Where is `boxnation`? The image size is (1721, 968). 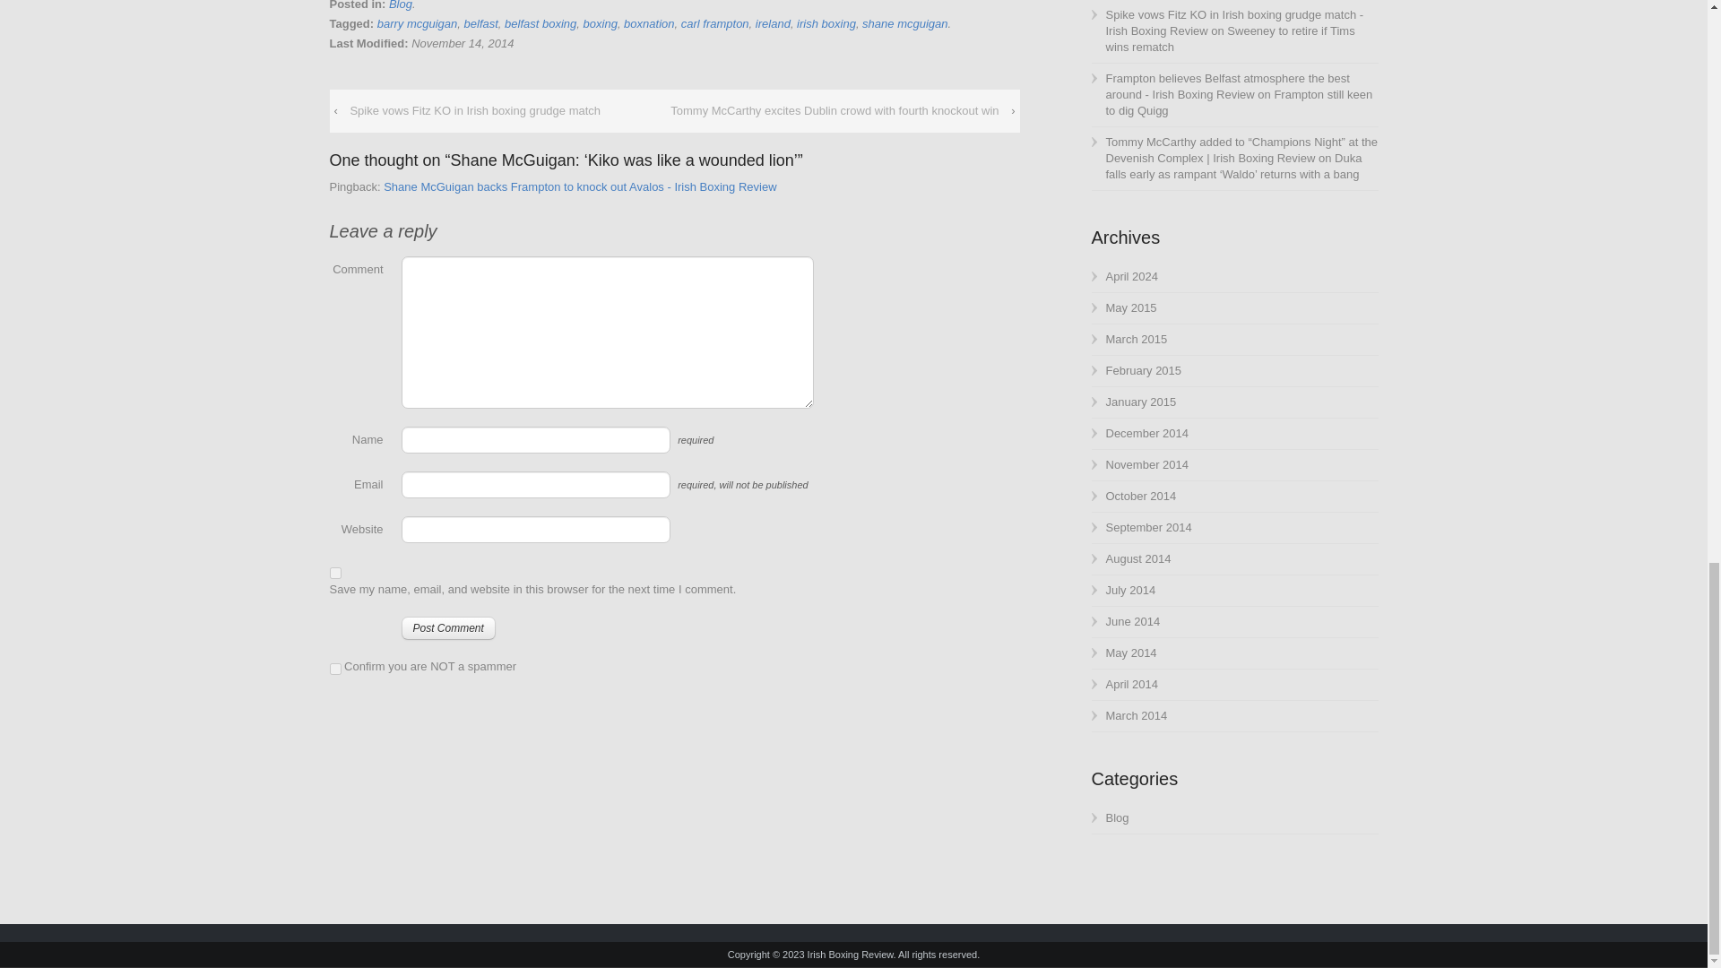 boxnation is located at coordinates (649, 23).